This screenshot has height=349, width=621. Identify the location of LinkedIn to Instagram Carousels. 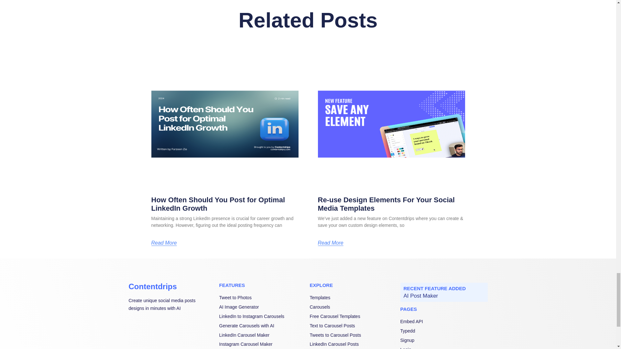
(263, 317).